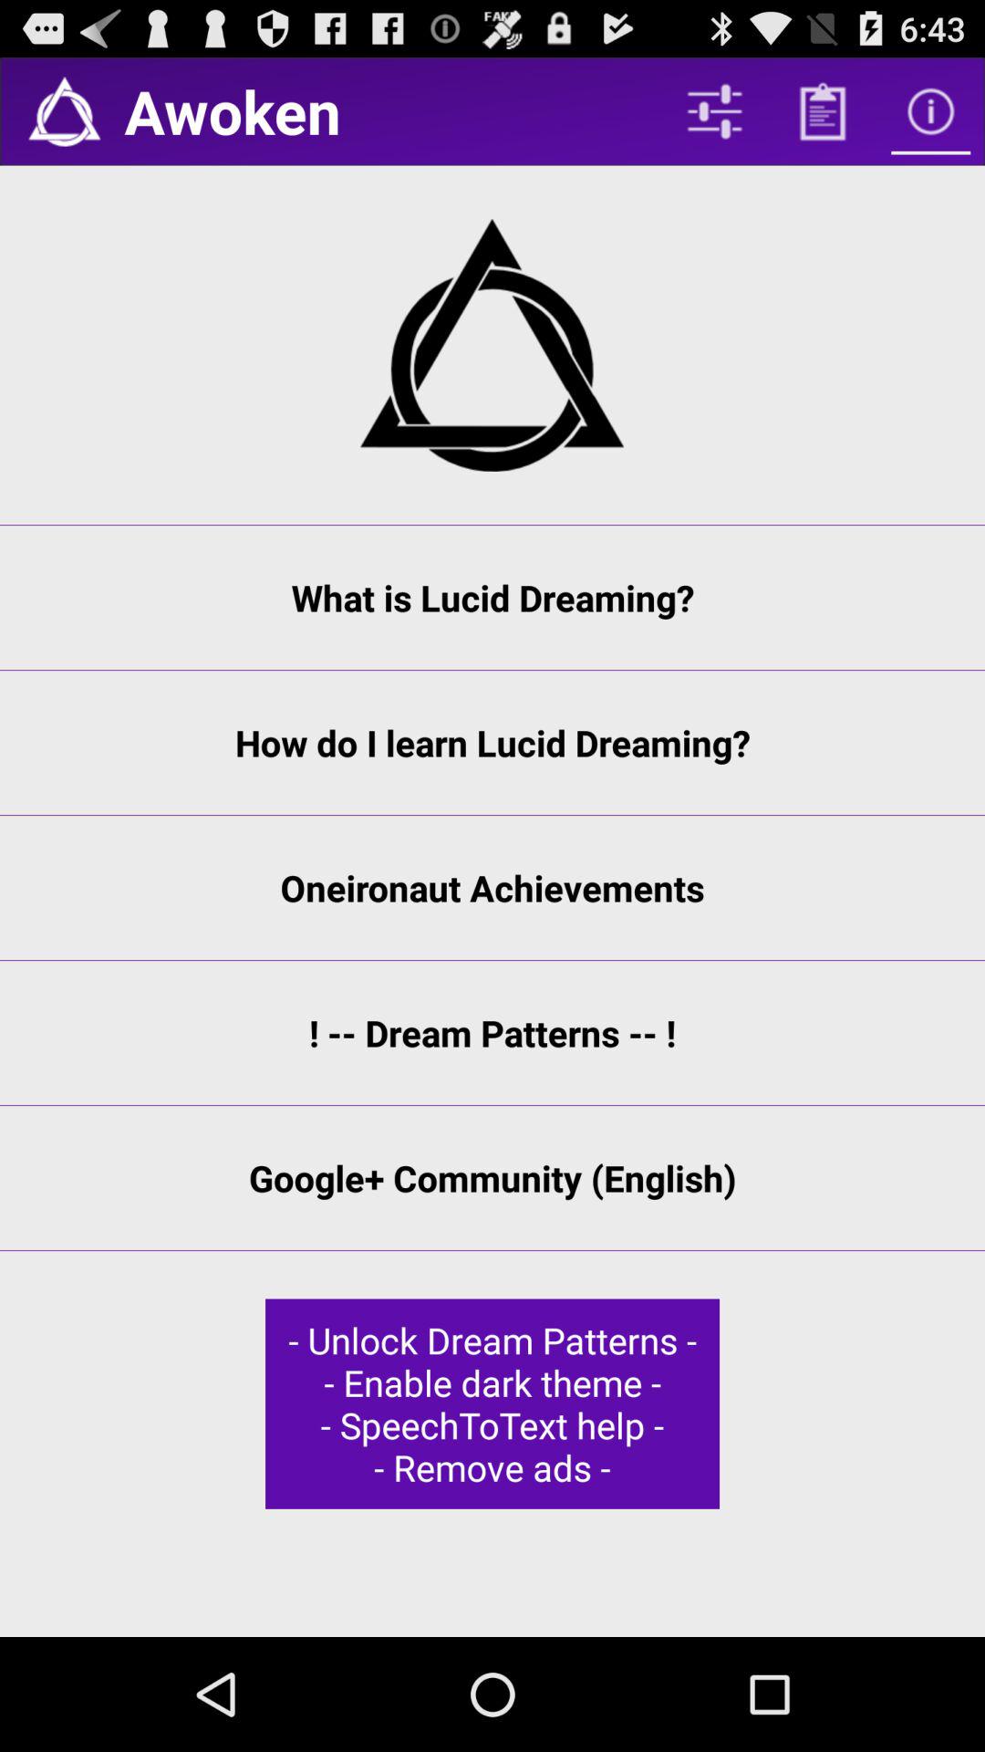  Describe the element at coordinates (930, 111) in the screenshot. I see `more information` at that location.